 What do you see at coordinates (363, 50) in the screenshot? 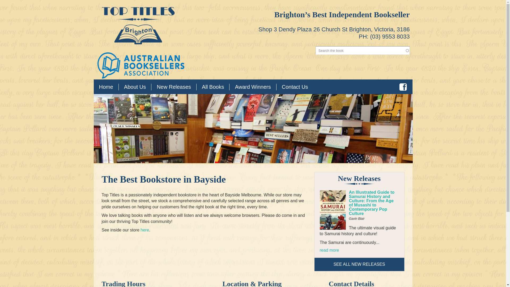
I see `Enter the terms you wish to search for.` at bounding box center [363, 50].